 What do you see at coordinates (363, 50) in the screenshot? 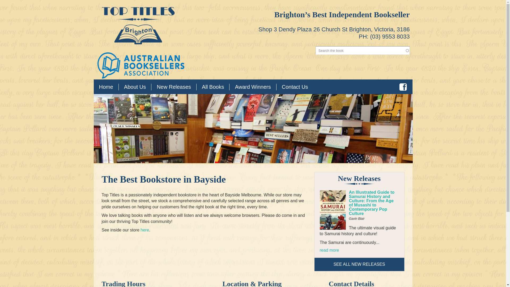
I see `Enter the terms you wish to search for.` at bounding box center [363, 50].